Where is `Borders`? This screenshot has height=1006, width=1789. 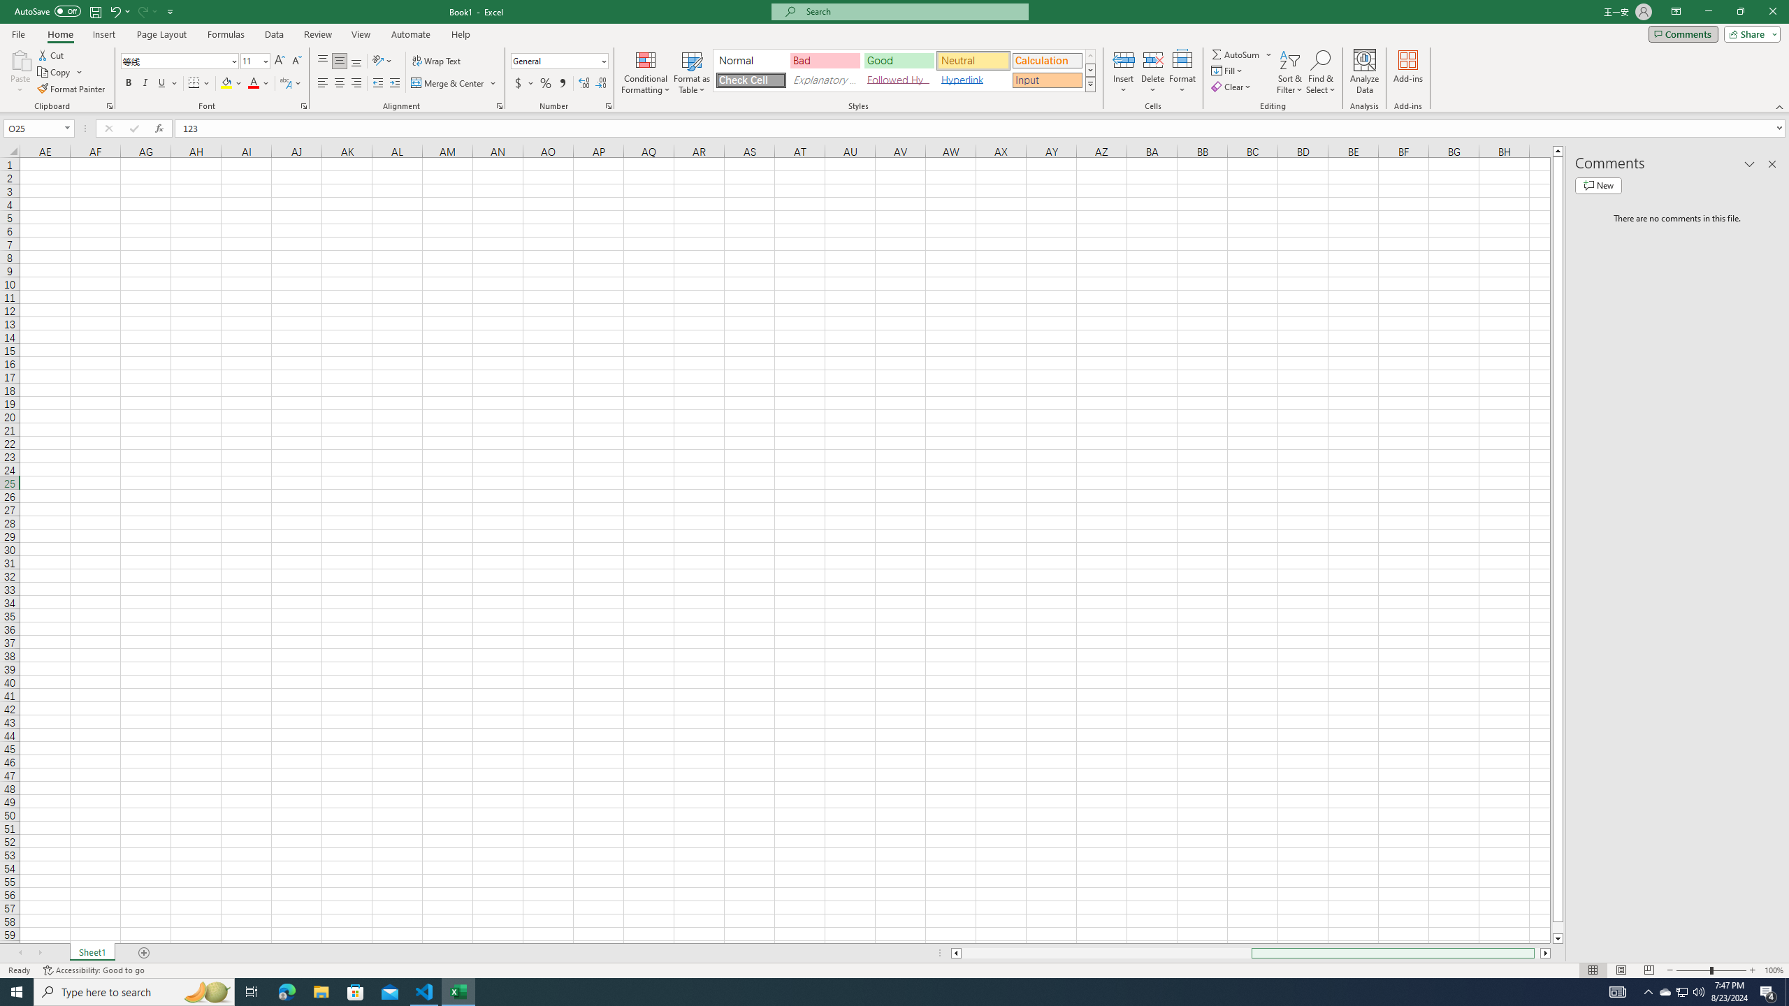
Borders is located at coordinates (199, 84).